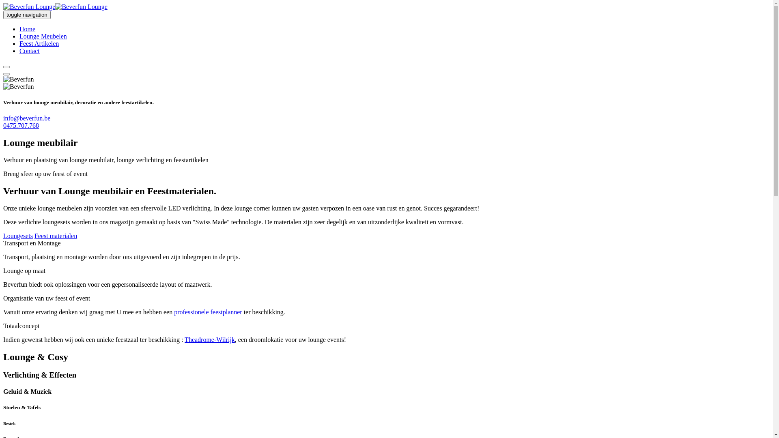 This screenshot has height=438, width=779. I want to click on Theadrome-Wilrijk, so click(210, 340).